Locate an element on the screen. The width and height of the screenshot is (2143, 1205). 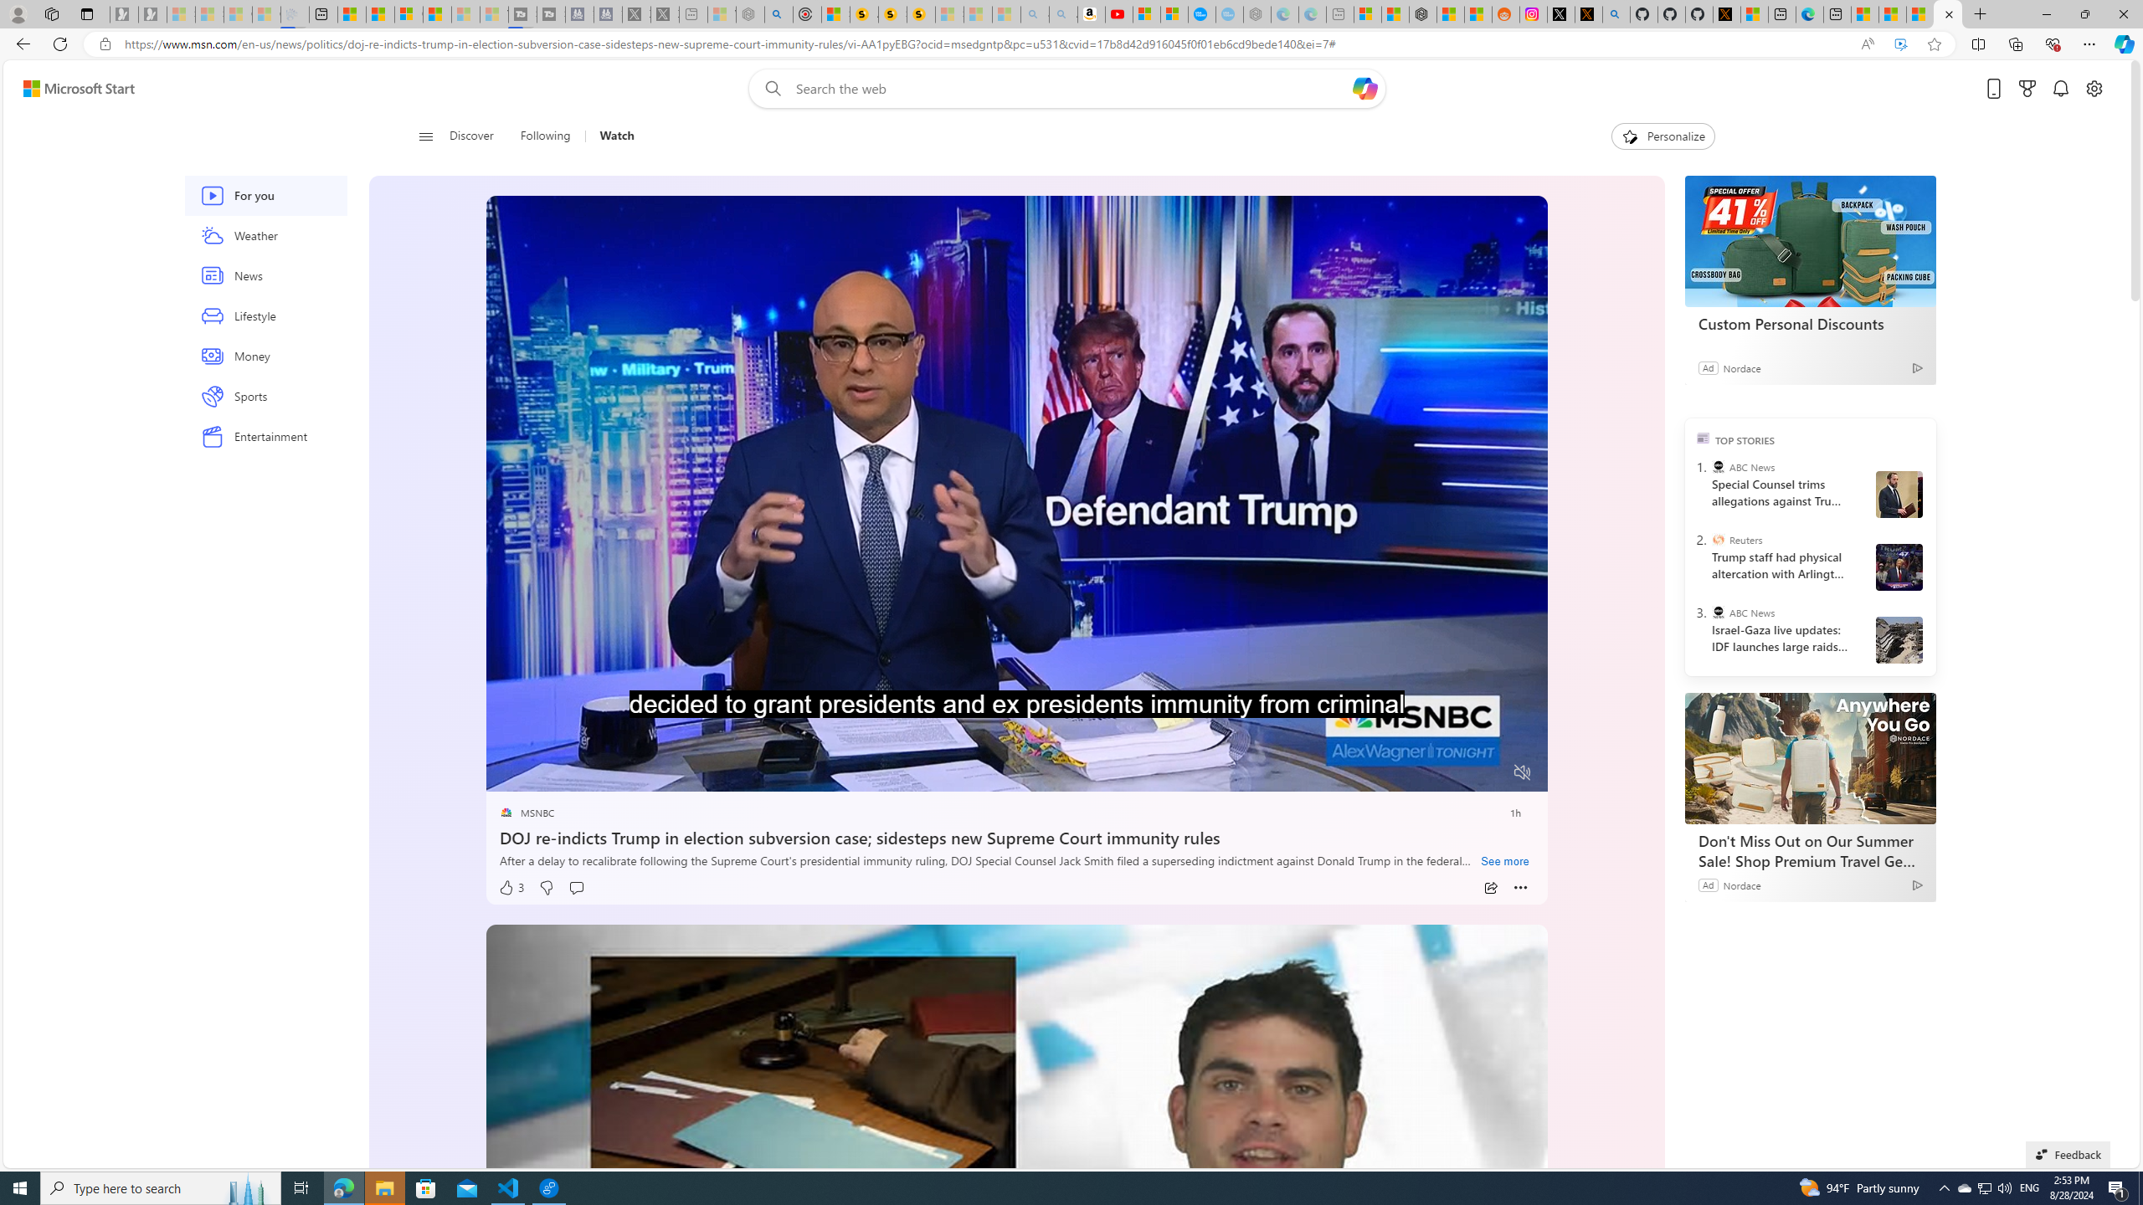
Collections is located at coordinates (2015, 44).